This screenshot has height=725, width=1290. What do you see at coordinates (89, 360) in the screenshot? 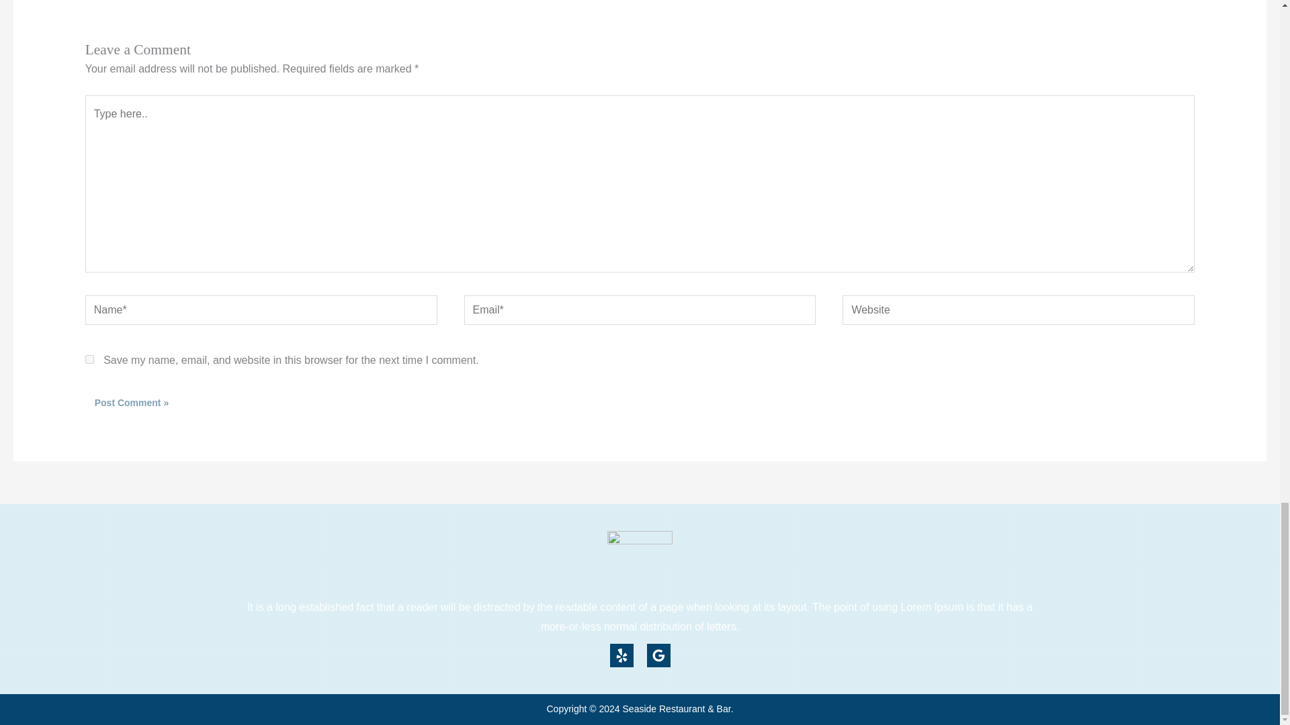
I see `yes` at bounding box center [89, 360].